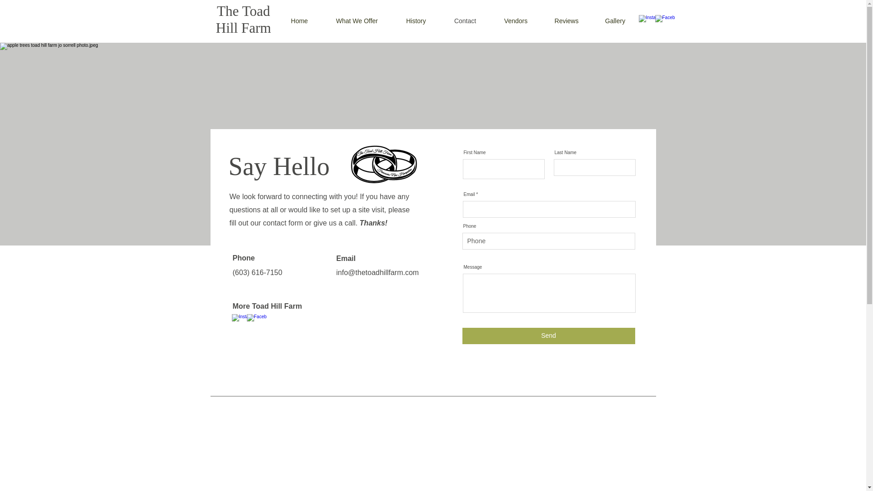 Image resolution: width=873 pixels, height=491 pixels. I want to click on Contact, so click(465, 21).